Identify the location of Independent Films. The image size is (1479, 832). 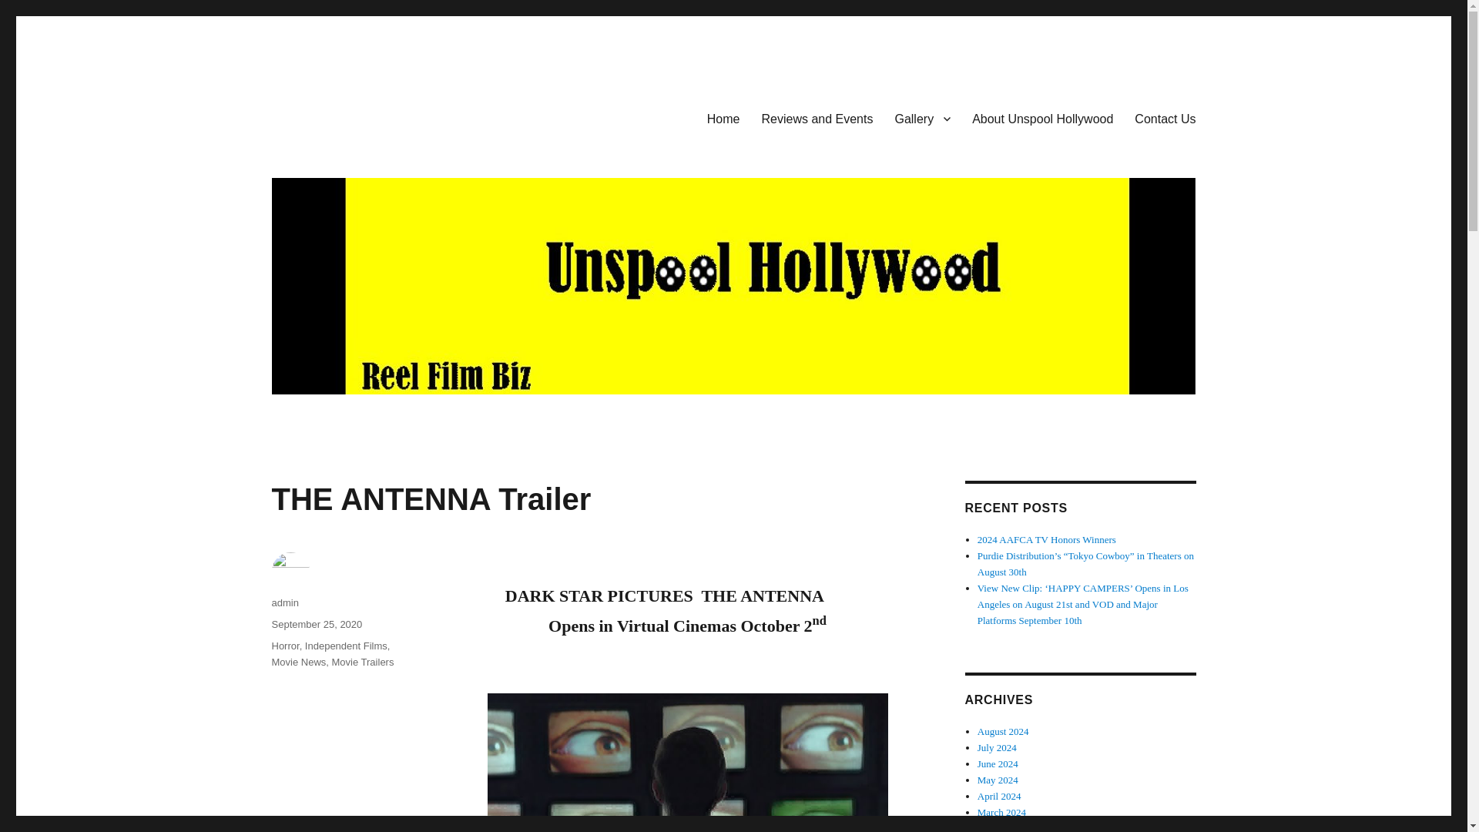
(346, 646).